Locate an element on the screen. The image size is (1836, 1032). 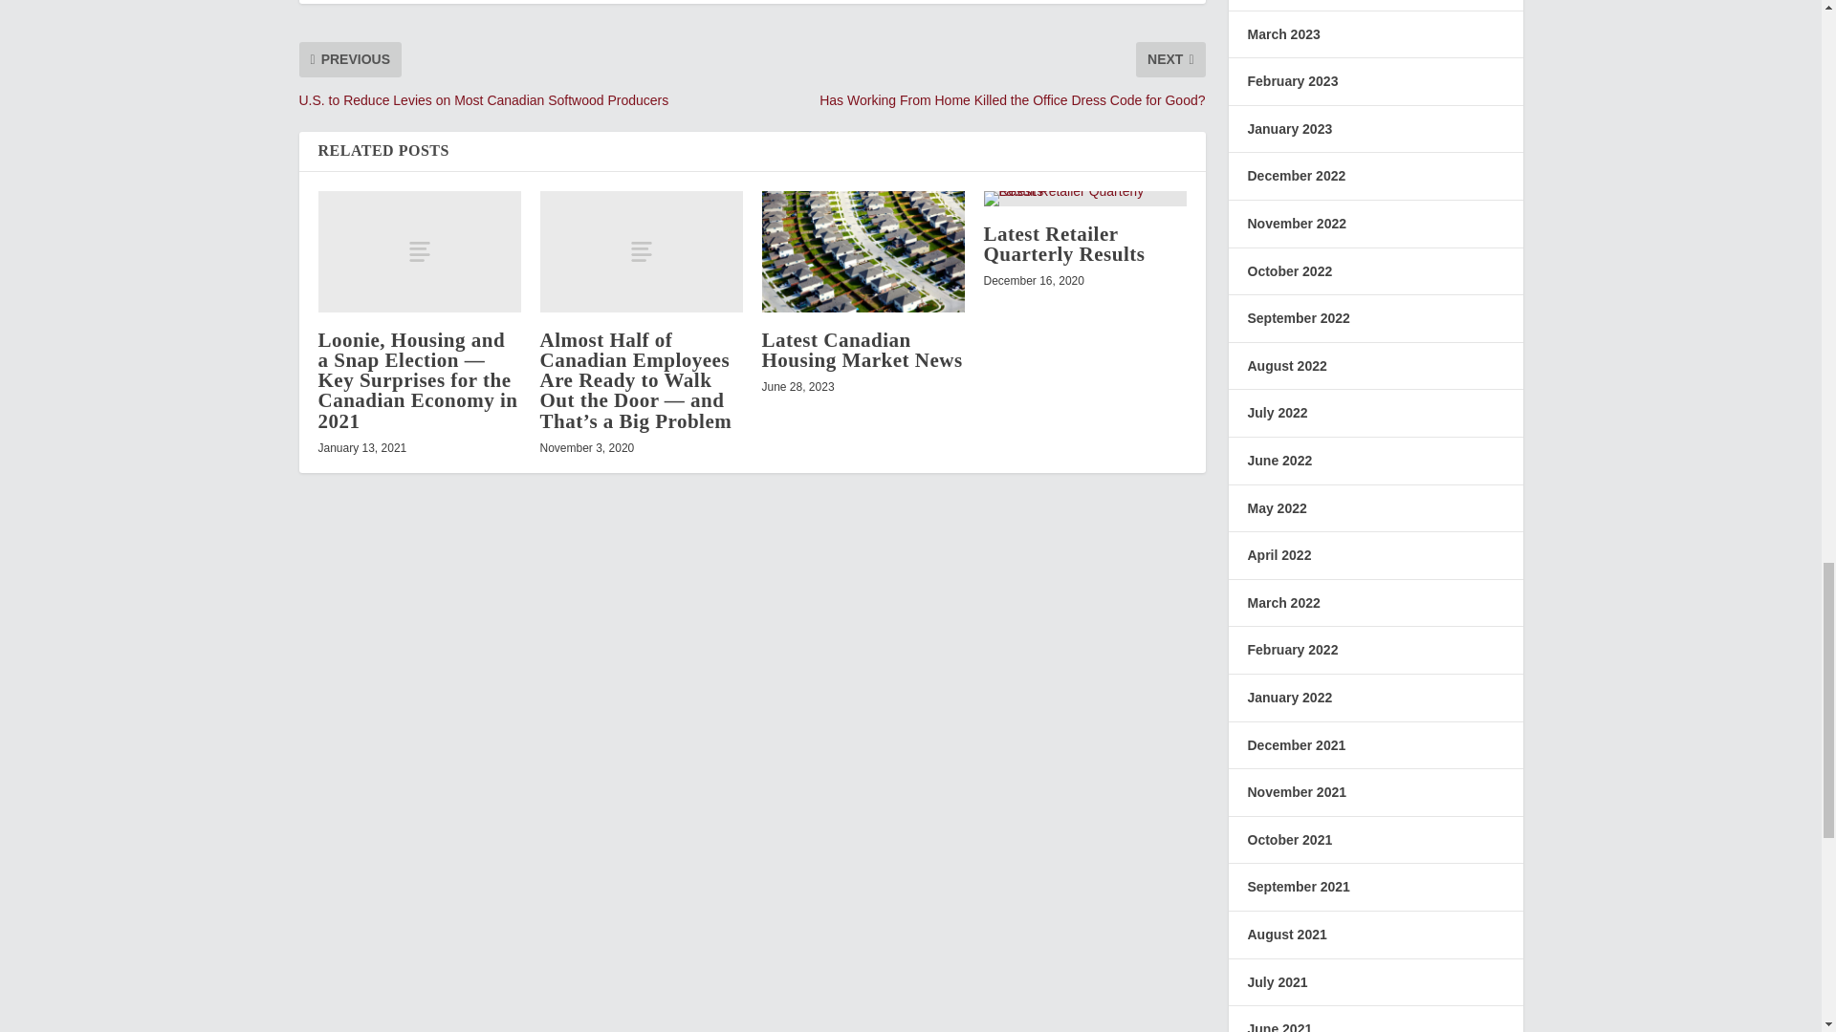
Latest Canadian Housing Market News is located at coordinates (862, 350).